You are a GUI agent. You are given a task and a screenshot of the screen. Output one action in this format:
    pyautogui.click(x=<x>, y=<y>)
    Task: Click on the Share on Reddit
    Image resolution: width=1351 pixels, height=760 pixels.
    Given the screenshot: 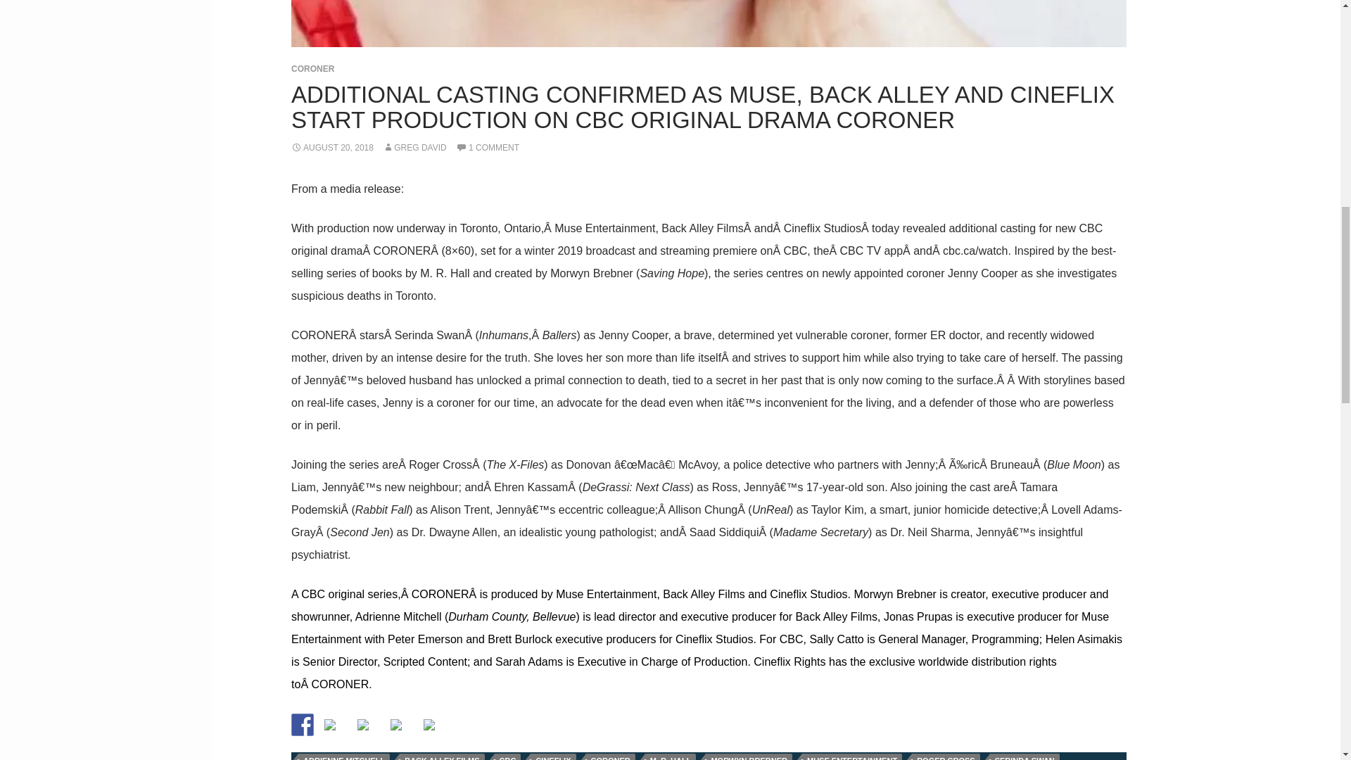 What is the action you would take?
    pyautogui.click(x=369, y=730)
    